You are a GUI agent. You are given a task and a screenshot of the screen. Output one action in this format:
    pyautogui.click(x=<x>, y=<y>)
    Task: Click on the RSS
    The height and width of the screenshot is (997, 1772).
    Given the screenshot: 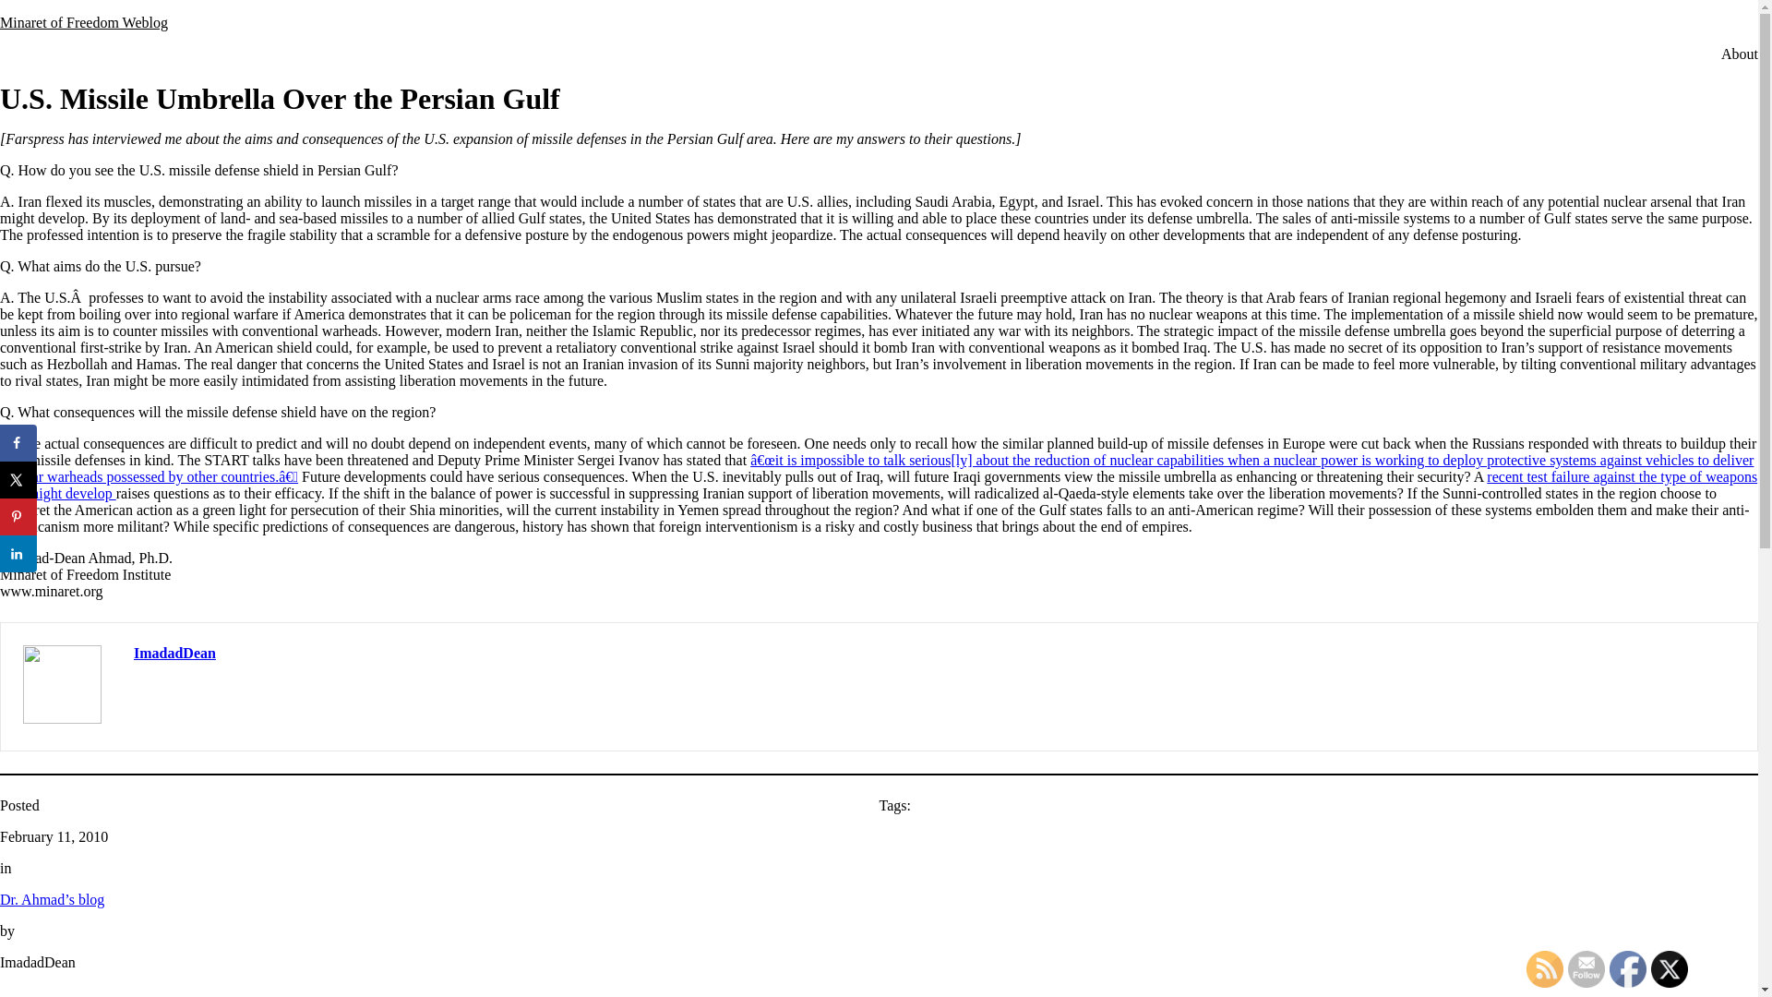 What is the action you would take?
    pyautogui.click(x=1544, y=969)
    